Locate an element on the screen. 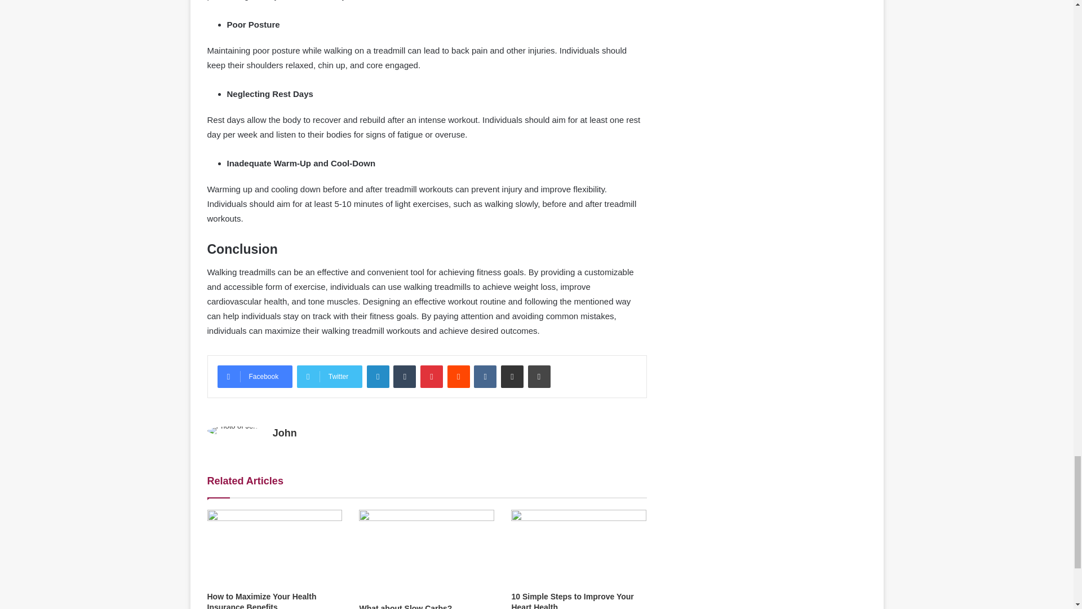 The image size is (1082, 609). Twitter is located at coordinates (329, 377).